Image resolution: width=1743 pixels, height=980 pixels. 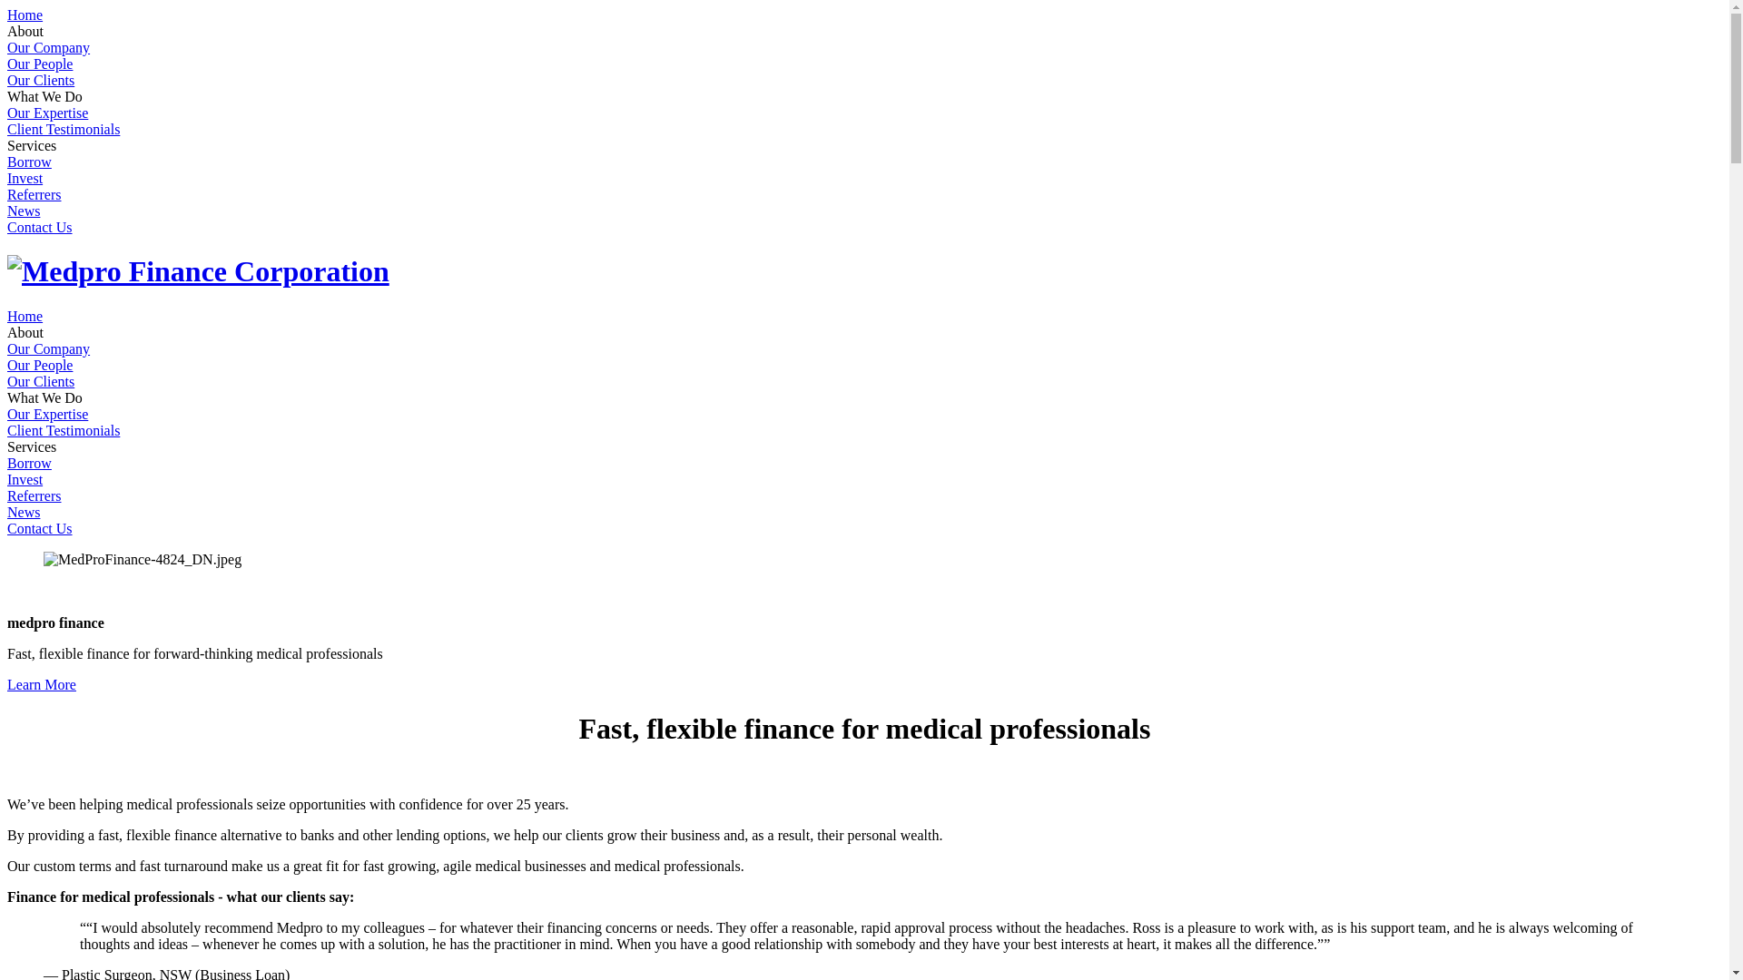 I want to click on Borrow, so click(x=29, y=463).